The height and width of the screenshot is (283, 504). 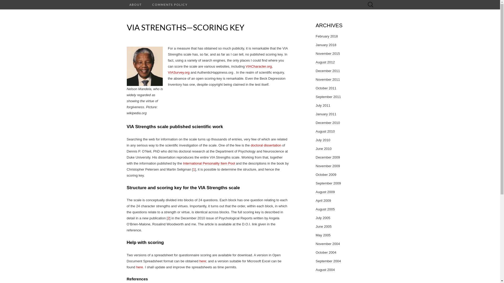 I want to click on 2, so click(x=169, y=218).